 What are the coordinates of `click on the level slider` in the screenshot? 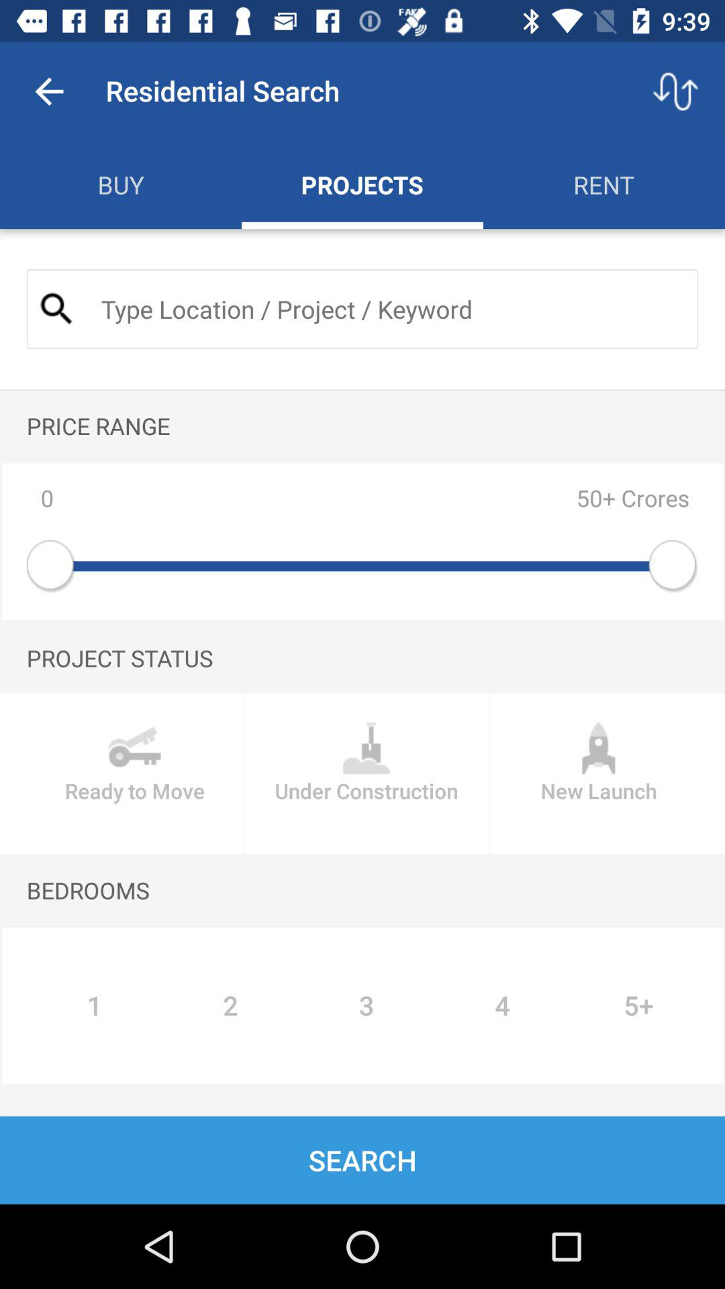 It's located at (362, 567).